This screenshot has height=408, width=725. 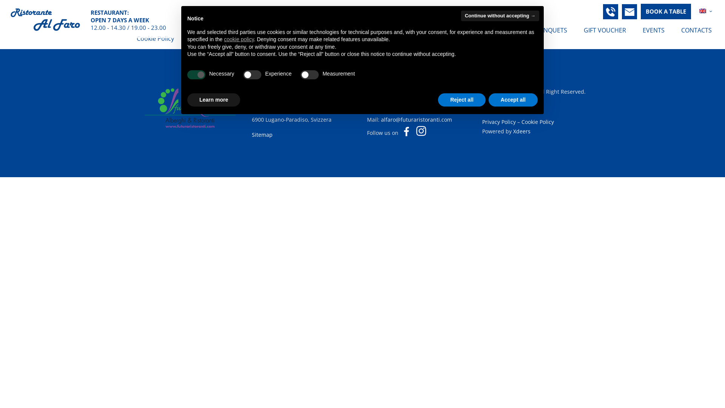 What do you see at coordinates (654, 30) in the screenshot?
I see `EVENTS` at bounding box center [654, 30].